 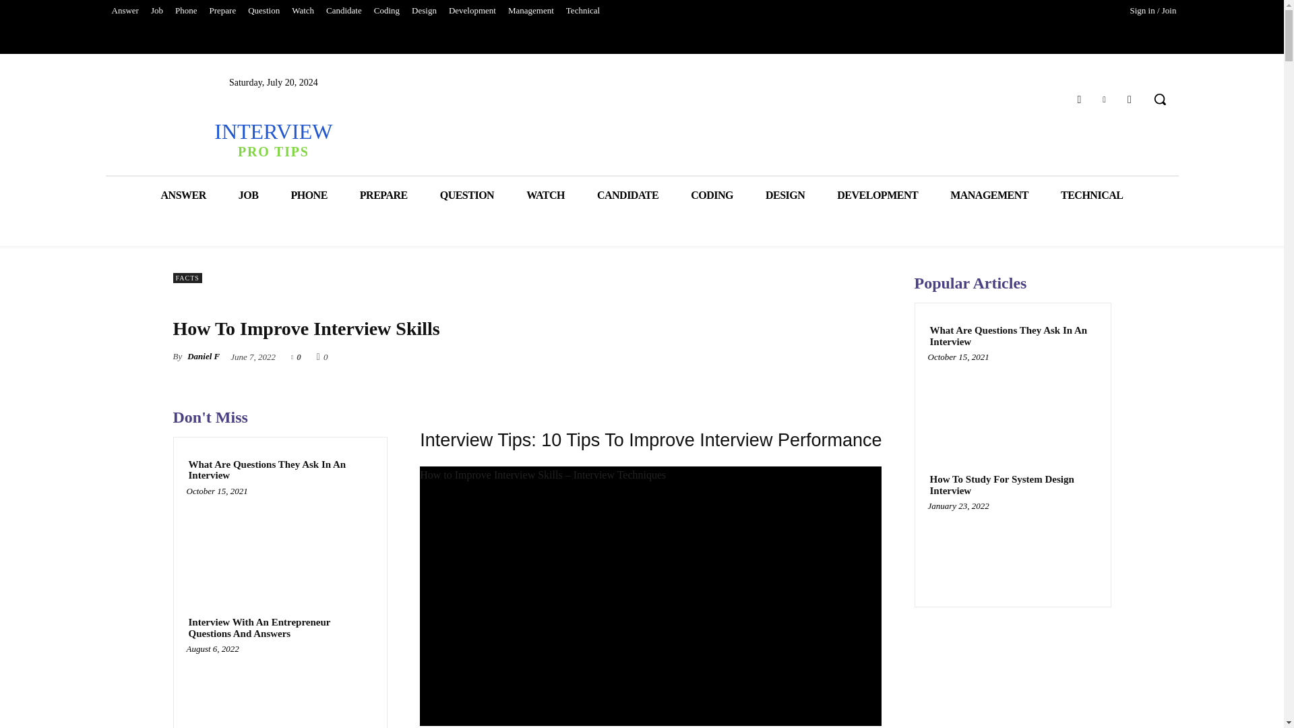 I want to click on Prepare, so click(x=472, y=11).